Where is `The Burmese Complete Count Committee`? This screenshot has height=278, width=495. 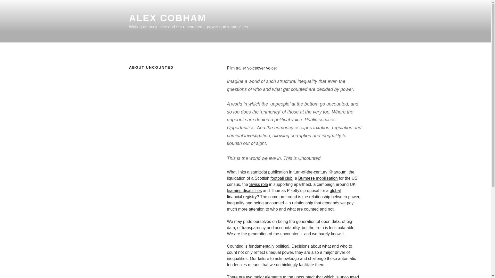
The Burmese Complete Count Committee is located at coordinates (318, 178).